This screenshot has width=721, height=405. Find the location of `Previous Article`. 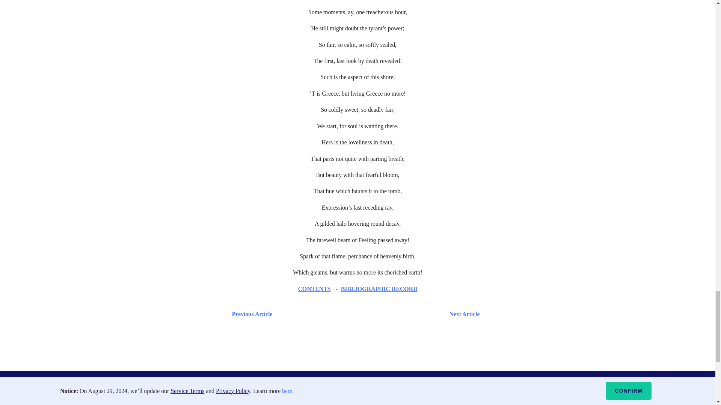

Previous Article is located at coordinates (250, 314).